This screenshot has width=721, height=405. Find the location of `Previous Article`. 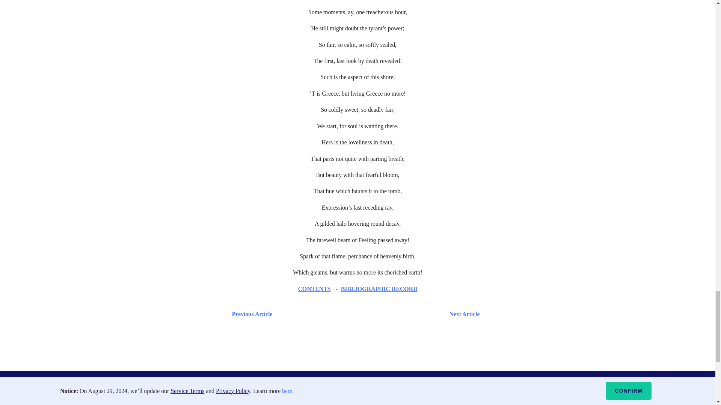

Previous Article is located at coordinates (250, 314).